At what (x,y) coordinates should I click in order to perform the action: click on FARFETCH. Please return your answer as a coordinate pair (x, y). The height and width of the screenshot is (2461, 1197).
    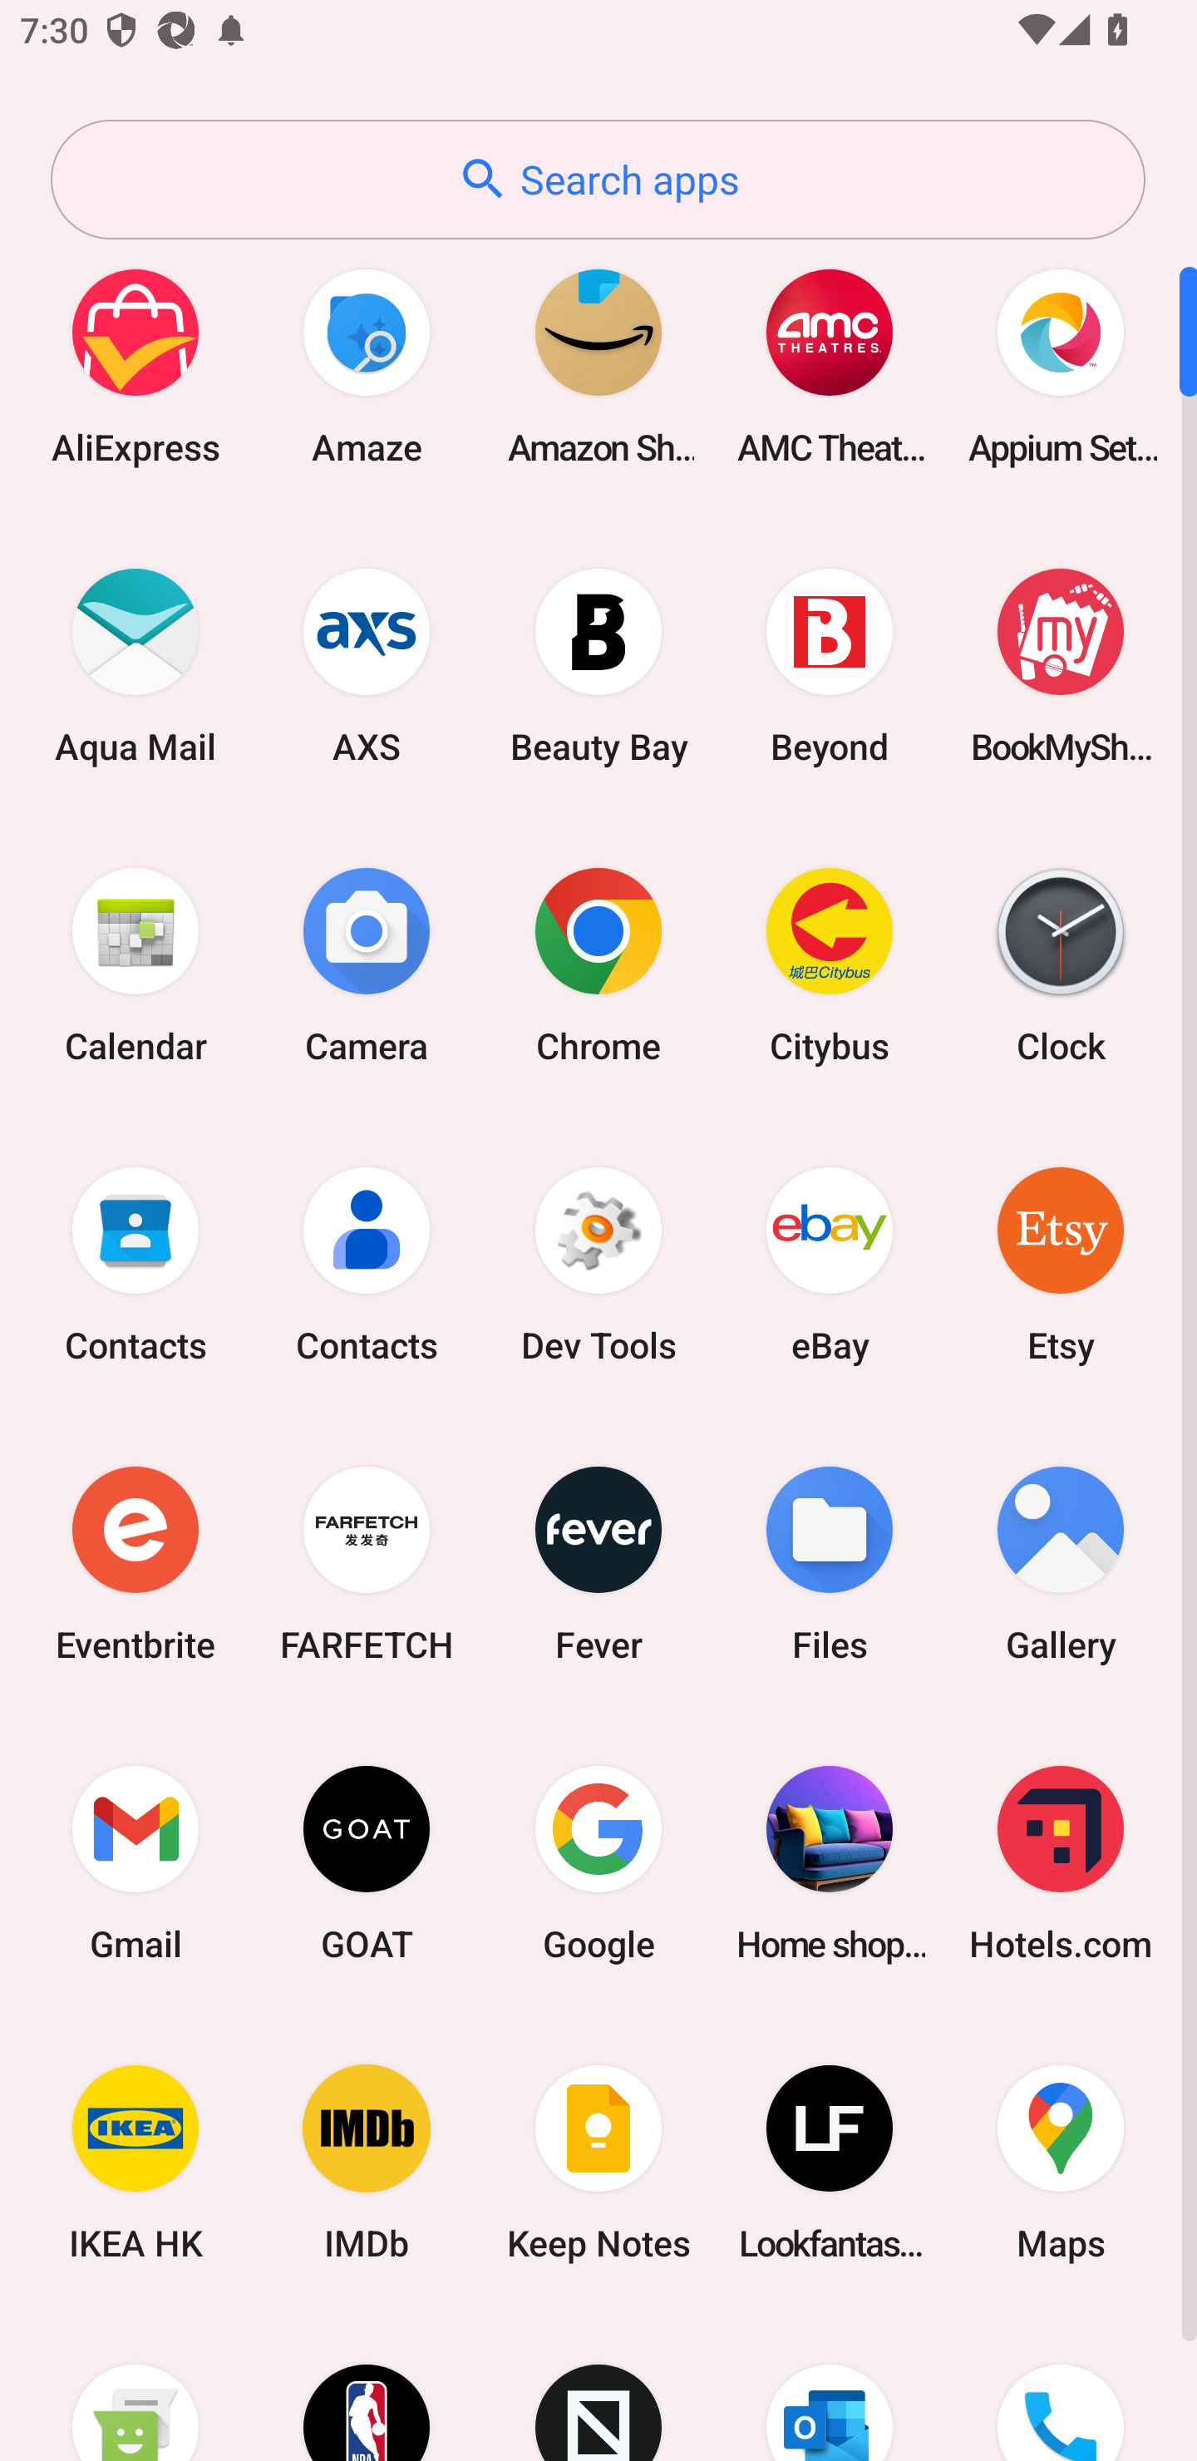
    Looking at the image, I should click on (367, 1563).